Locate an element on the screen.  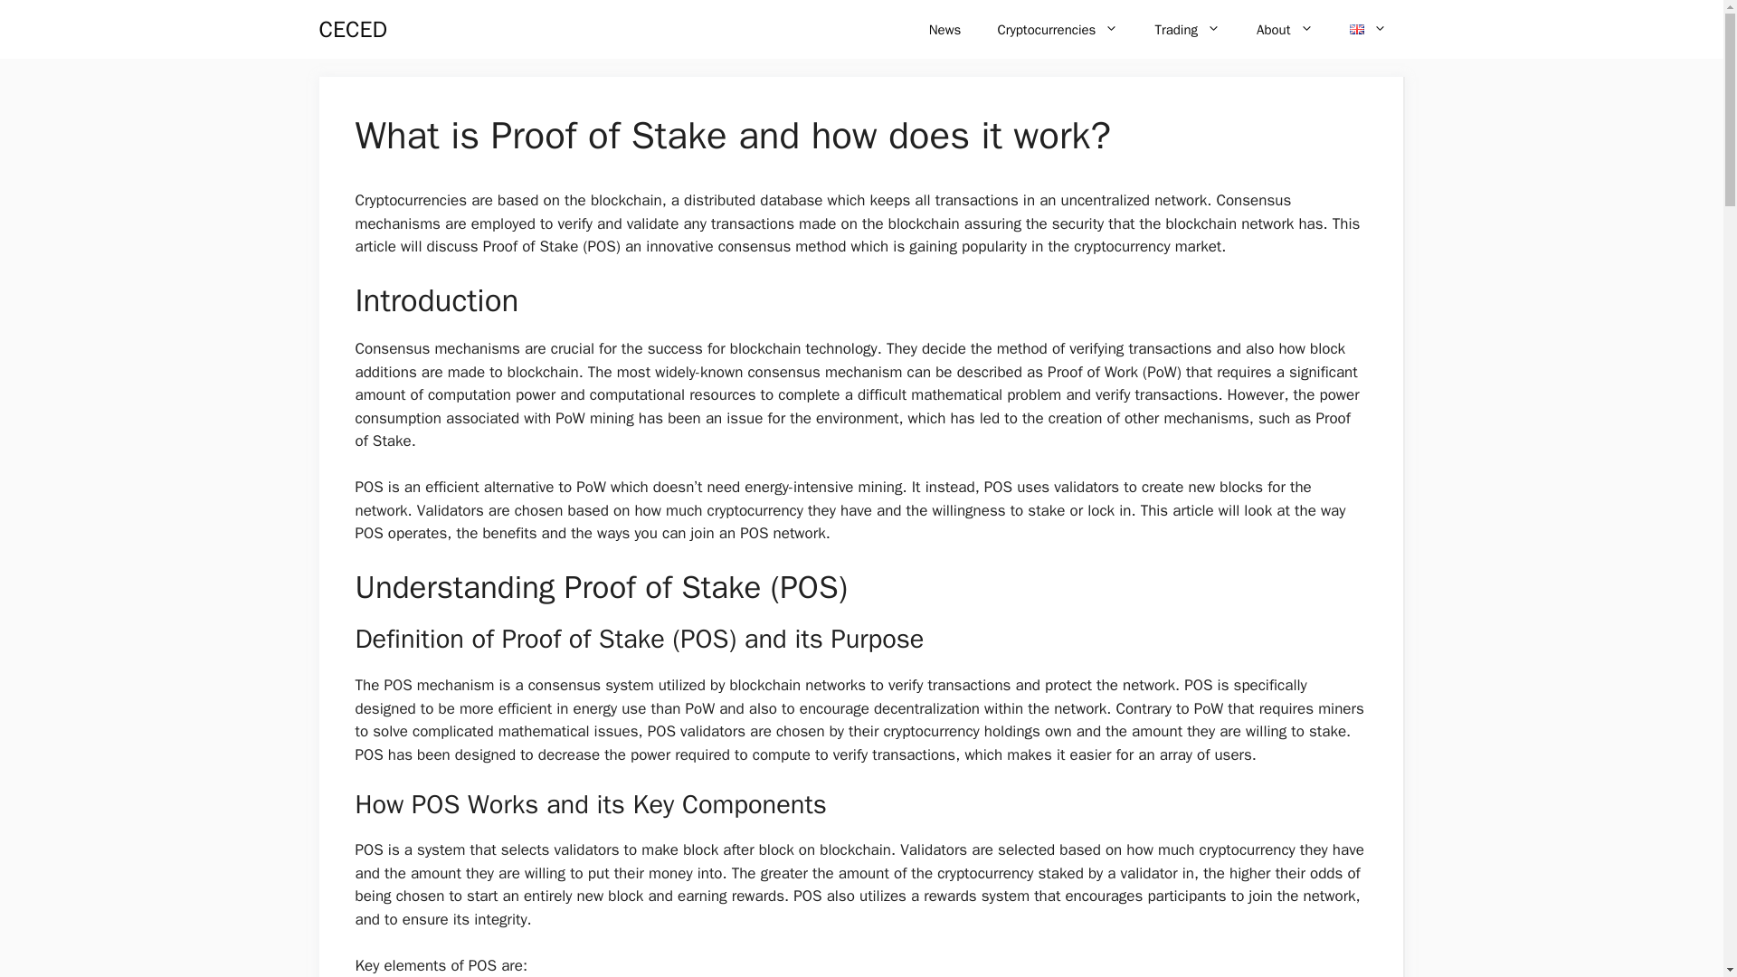
Trading is located at coordinates (1187, 29).